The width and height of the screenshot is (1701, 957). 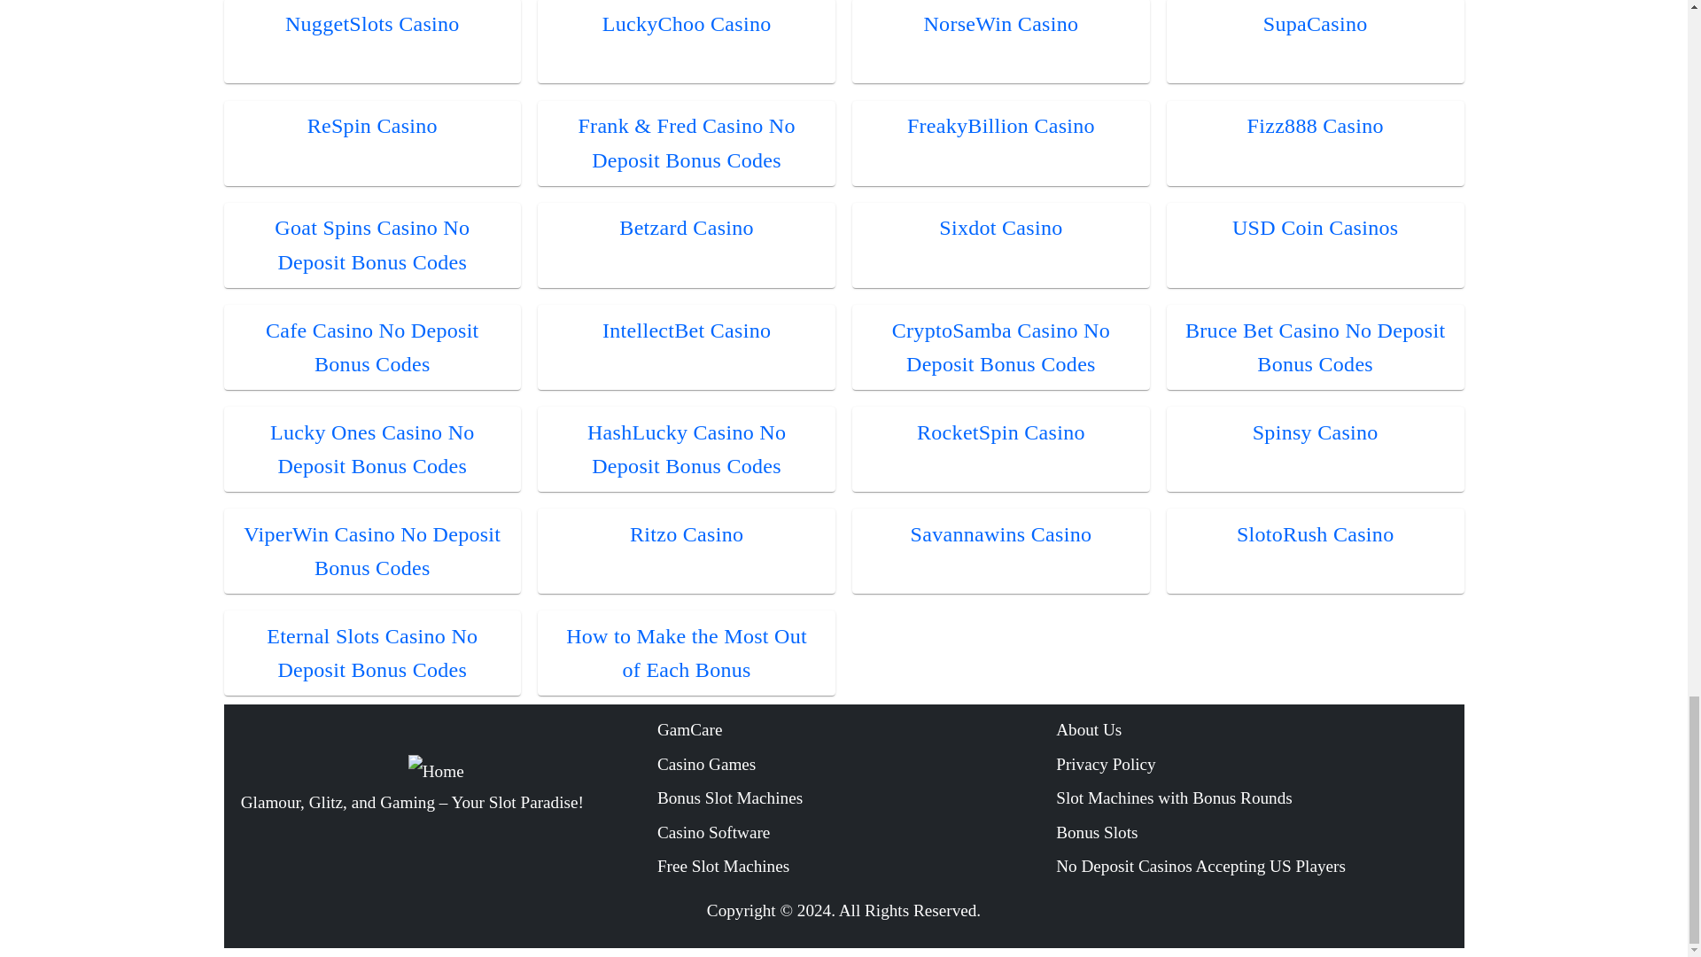 I want to click on SupaCasino, so click(x=1315, y=23).